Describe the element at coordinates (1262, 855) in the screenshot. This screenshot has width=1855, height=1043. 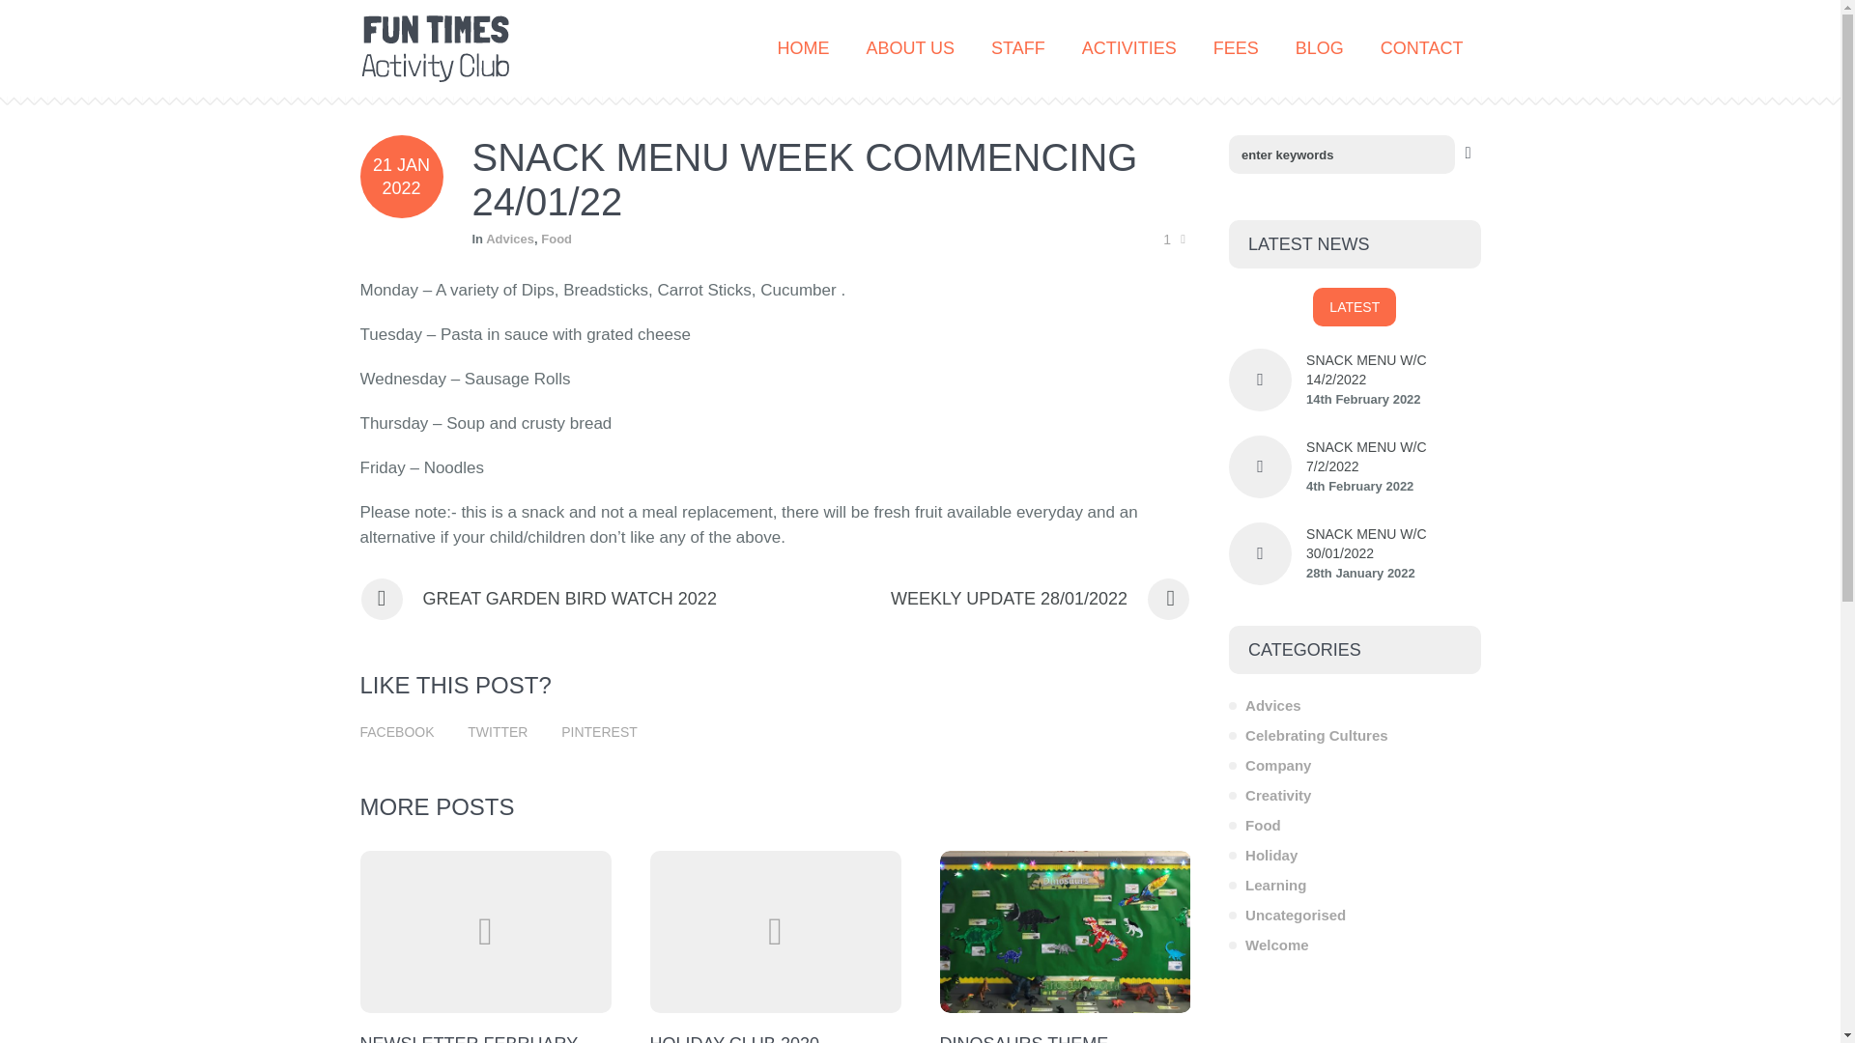
I see `Holiday` at that location.